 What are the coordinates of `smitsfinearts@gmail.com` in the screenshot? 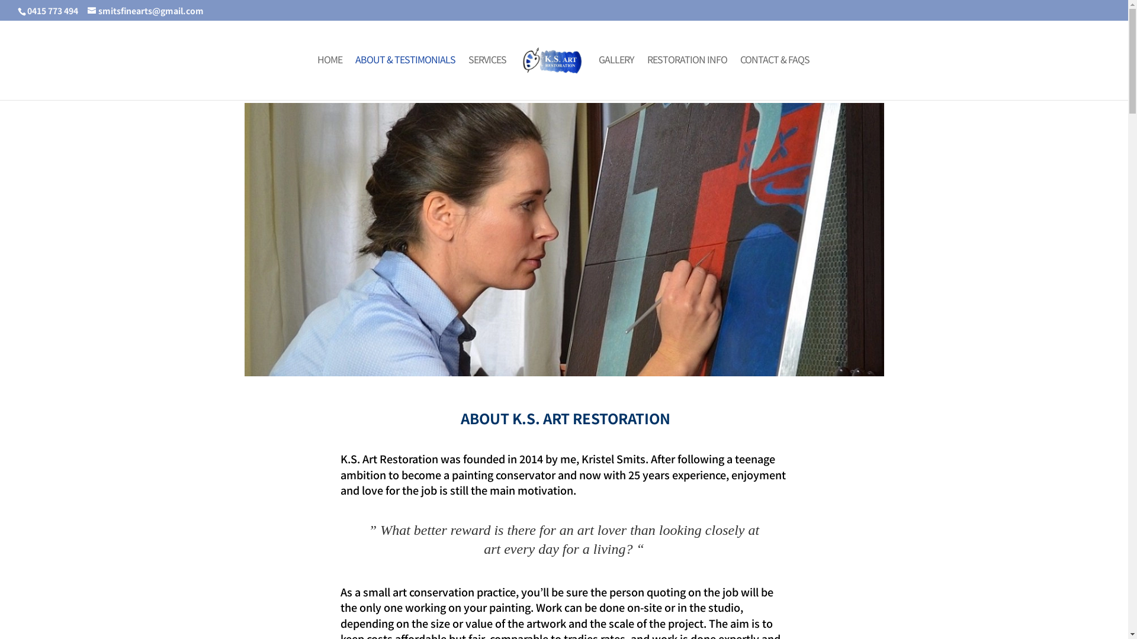 It's located at (146, 11).